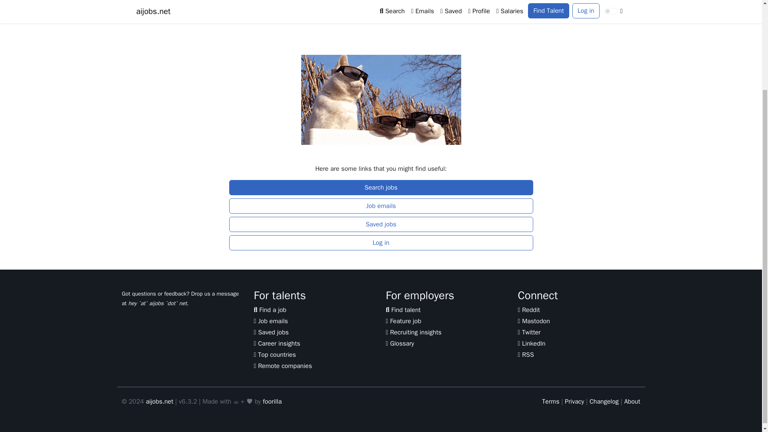  Describe the element at coordinates (574, 402) in the screenshot. I see `Privacy` at that location.